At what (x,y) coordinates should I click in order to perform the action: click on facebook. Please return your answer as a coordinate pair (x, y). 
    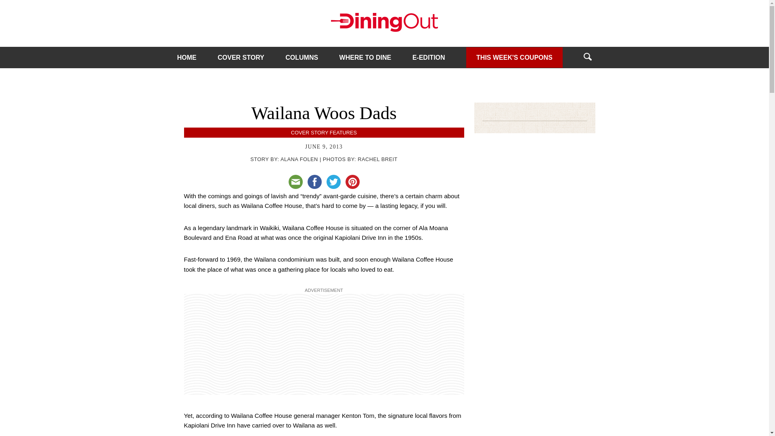
    Looking at the image, I should click on (314, 182).